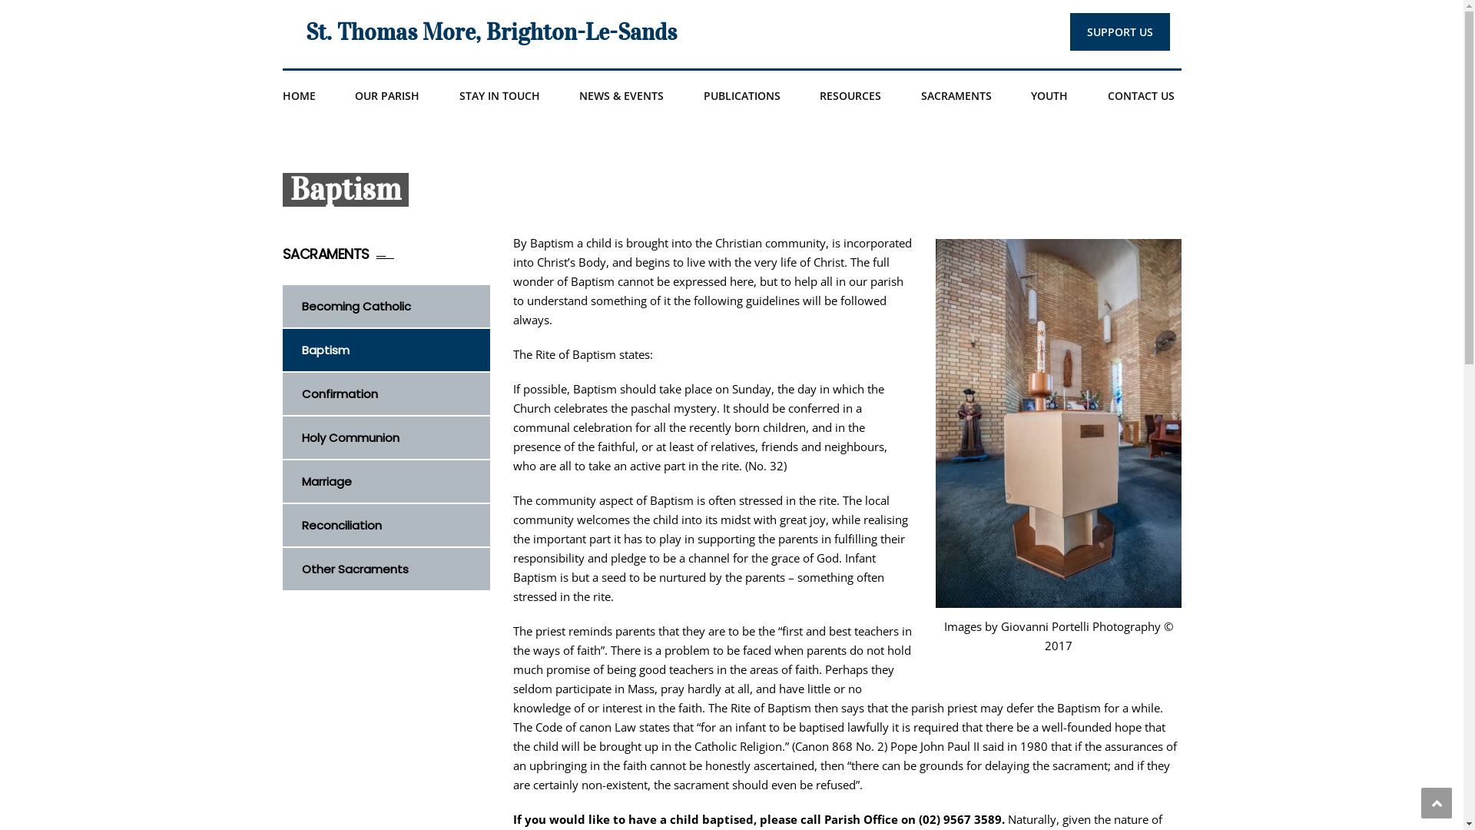  Describe the element at coordinates (956, 95) in the screenshot. I see `SACRAMENTS` at that location.